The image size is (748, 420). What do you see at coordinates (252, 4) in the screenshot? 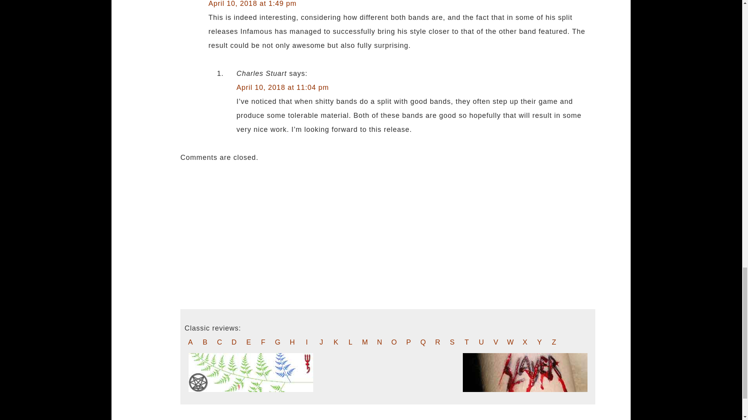
I see `April 10, 2018 at 1:49 pm` at bounding box center [252, 4].